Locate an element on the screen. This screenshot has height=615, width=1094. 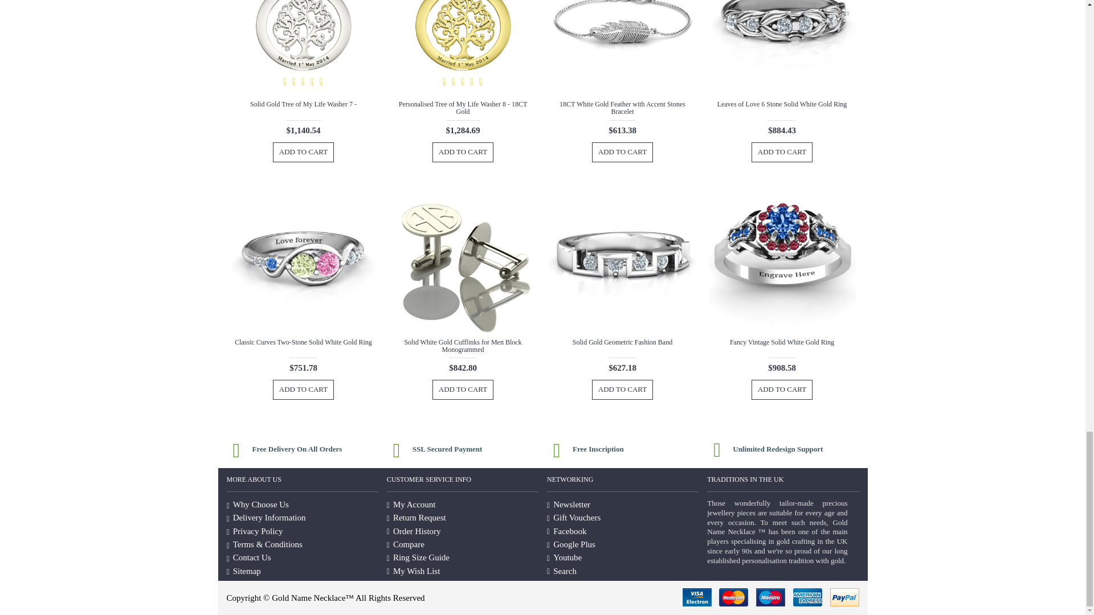
Classic Curves Two-Stone Solid White Gold Ring is located at coordinates (303, 259).